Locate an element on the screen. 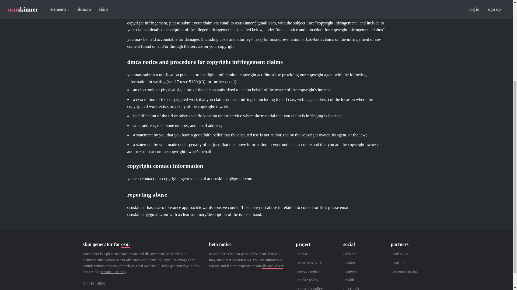 The image size is (517, 290). privacy policy is located at coordinates (308, 271).